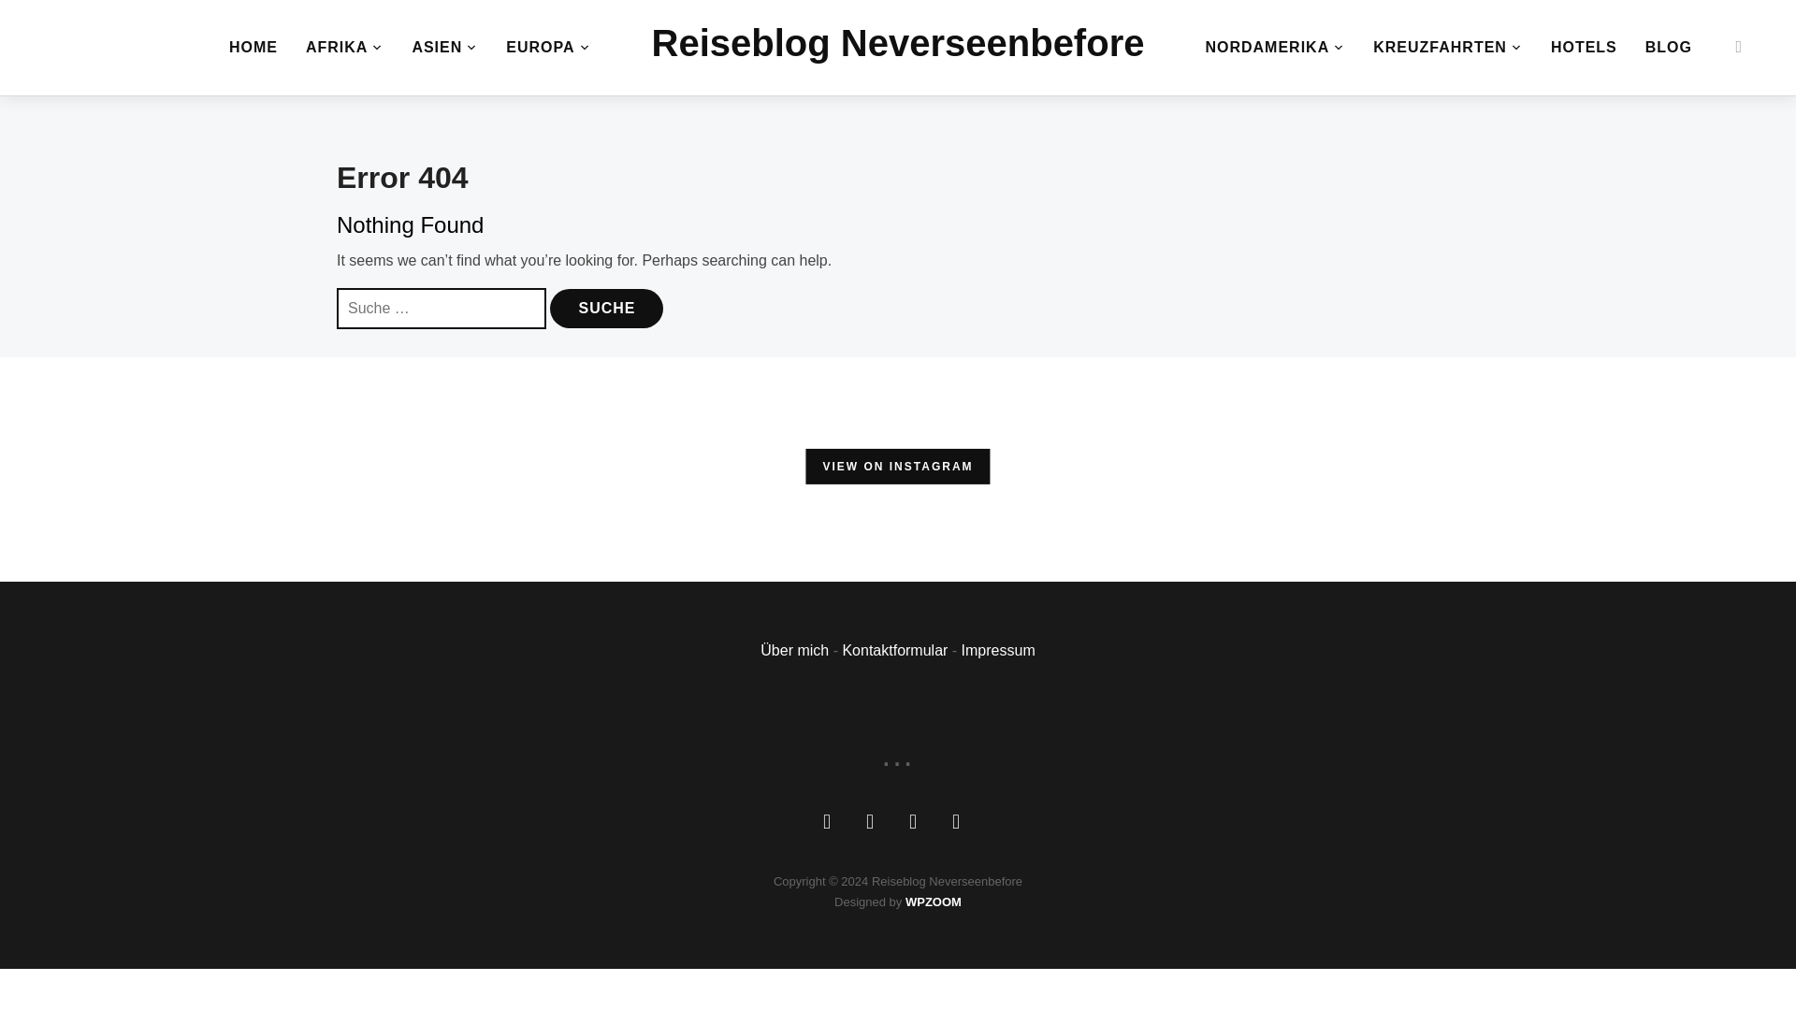 The height and width of the screenshot is (1010, 1796). I want to click on Reiseblog Neverseenbefore, so click(898, 43).